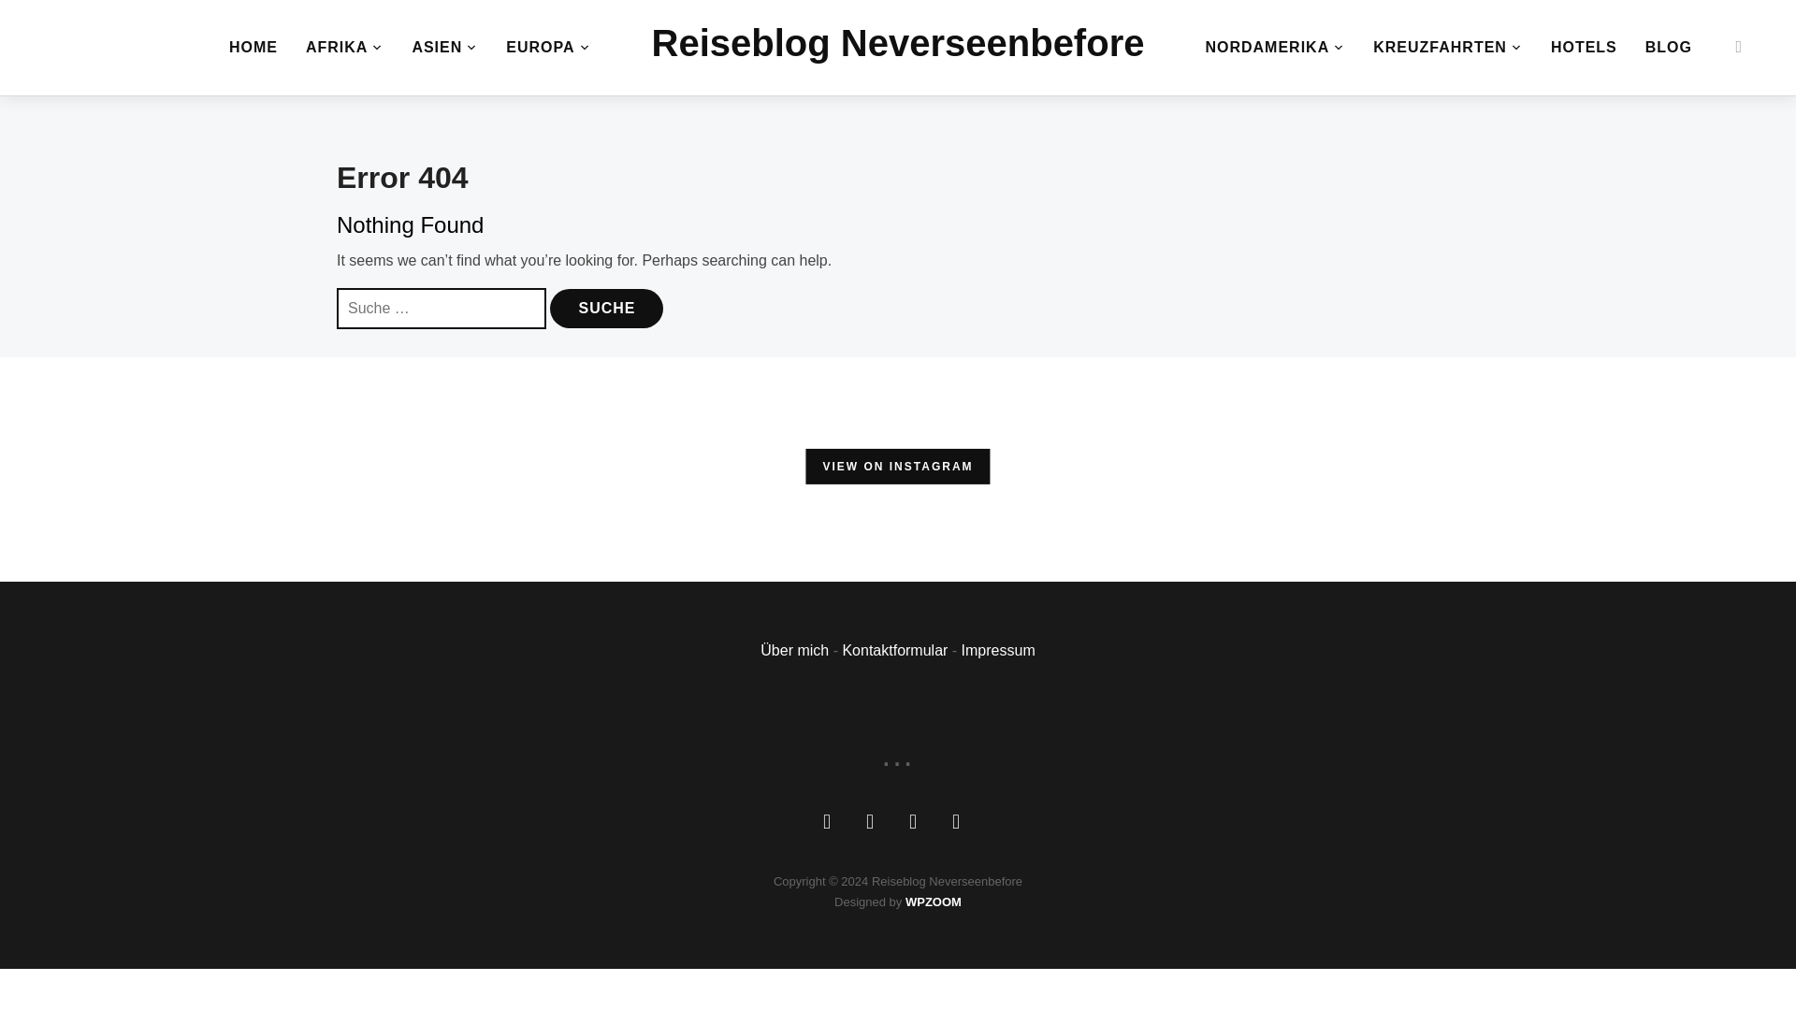 The height and width of the screenshot is (1010, 1796). I want to click on Reiseblog Neverseenbefore, so click(898, 43).